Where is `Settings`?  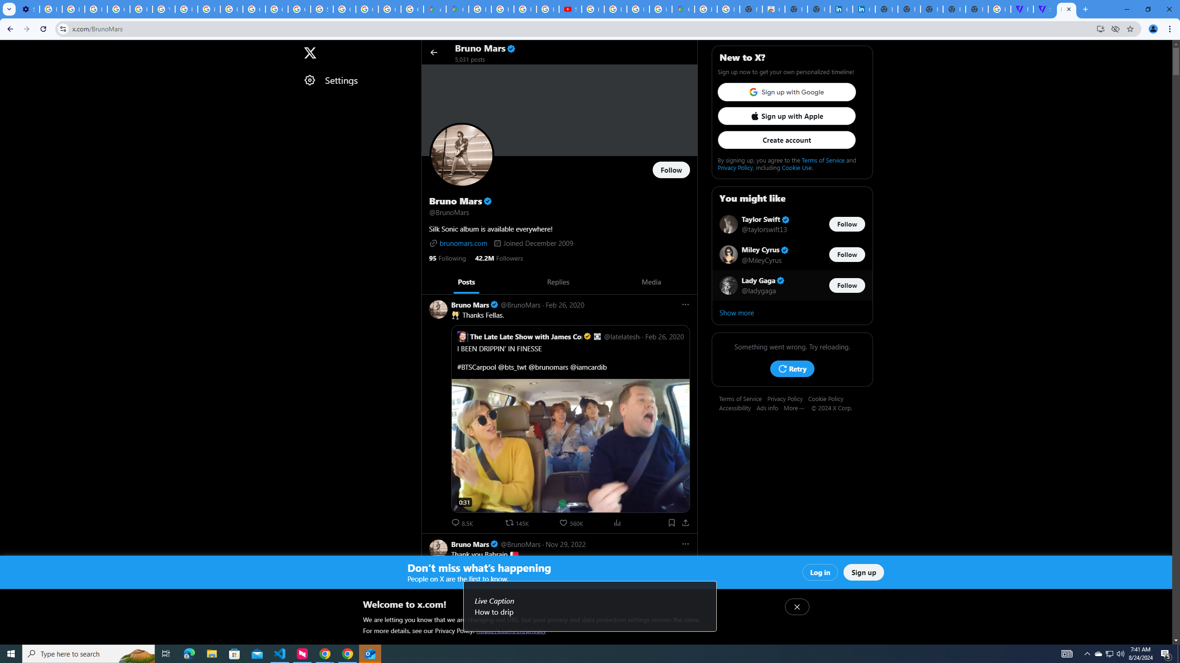 Settings is located at coordinates (358, 80).